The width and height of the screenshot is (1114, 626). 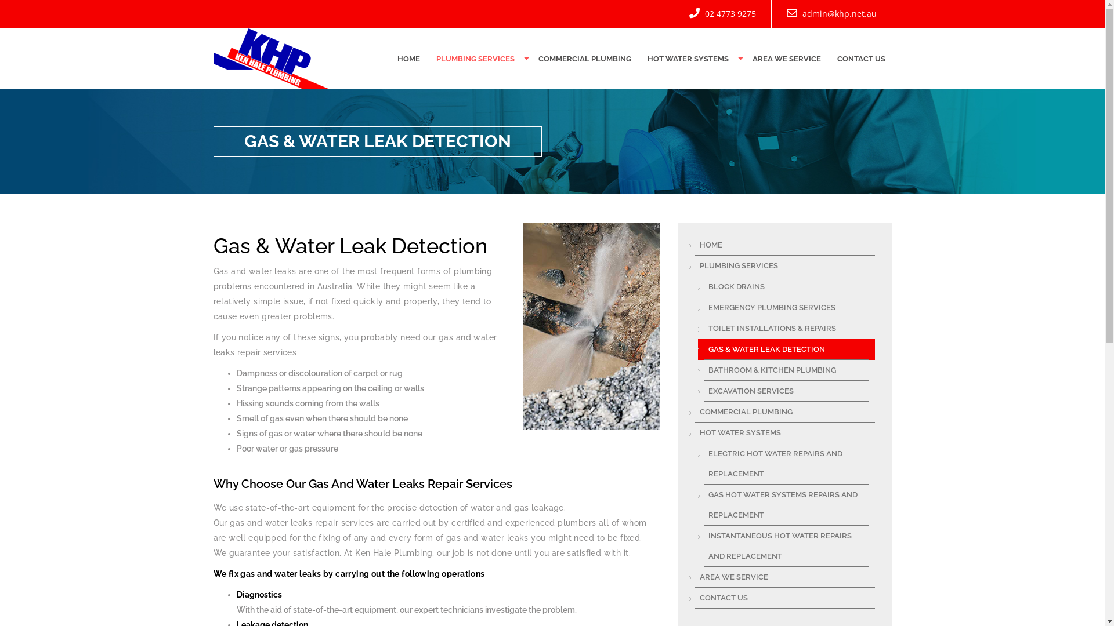 What do you see at coordinates (786, 370) in the screenshot?
I see `BATHROOM & KITCHEN PLUMBING` at bounding box center [786, 370].